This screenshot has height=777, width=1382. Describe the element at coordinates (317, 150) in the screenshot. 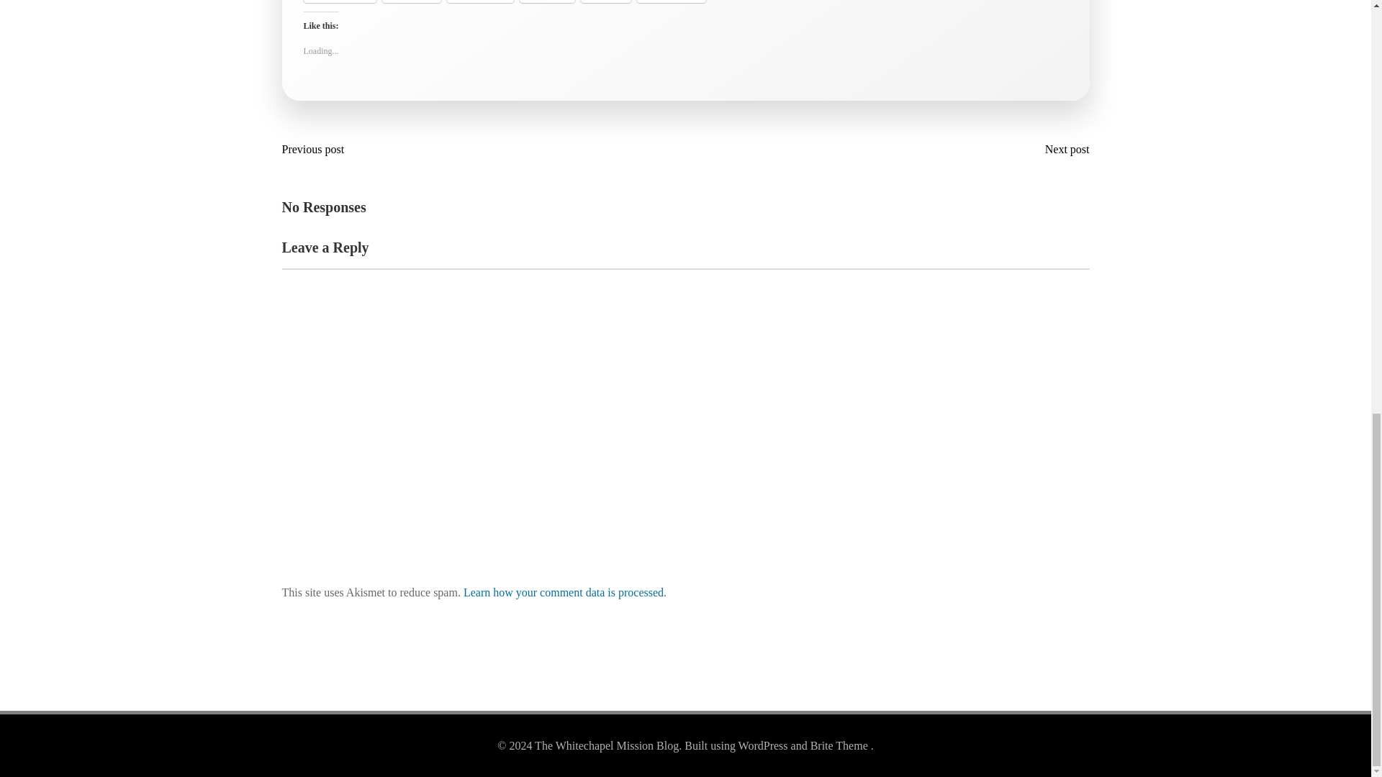

I see `Previous post` at that location.